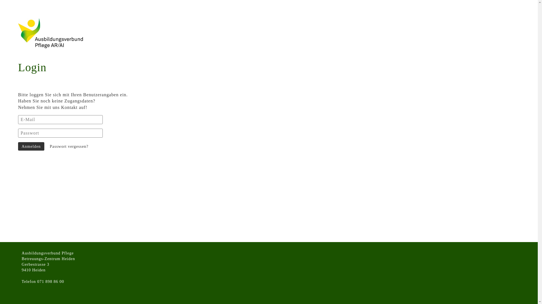 The width and height of the screenshot is (542, 304). Describe the element at coordinates (43, 281) in the screenshot. I see `Telefon 071 898 86 00` at that location.